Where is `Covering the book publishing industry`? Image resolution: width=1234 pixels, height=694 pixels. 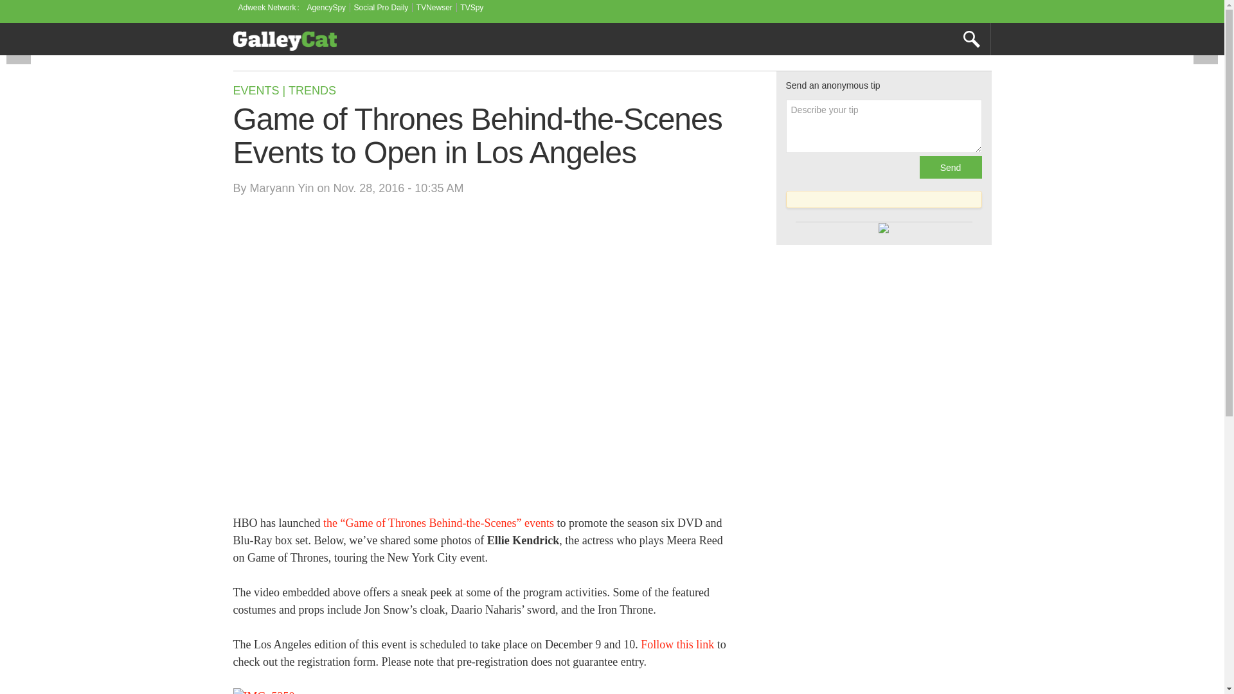
Covering the book publishing industry is located at coordinates (285, 40).